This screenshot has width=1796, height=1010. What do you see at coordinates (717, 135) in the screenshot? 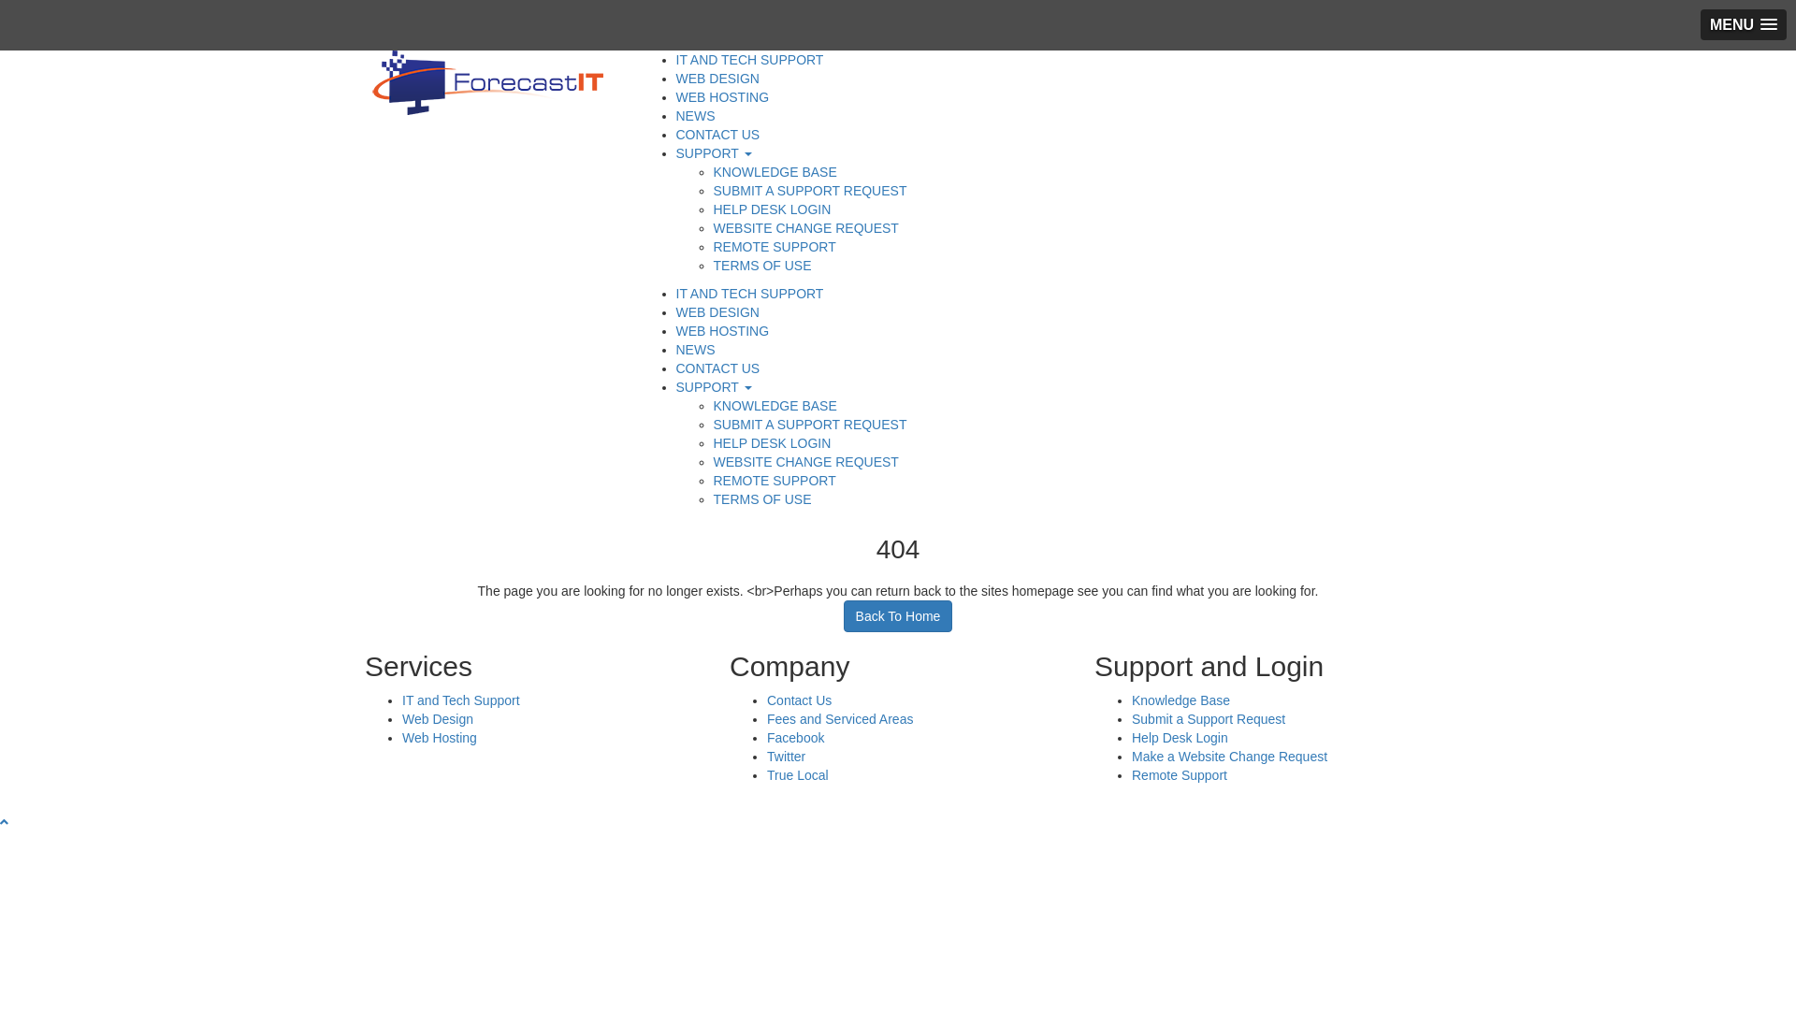
I see `CONTACT US` at bounding box center [717, 135].